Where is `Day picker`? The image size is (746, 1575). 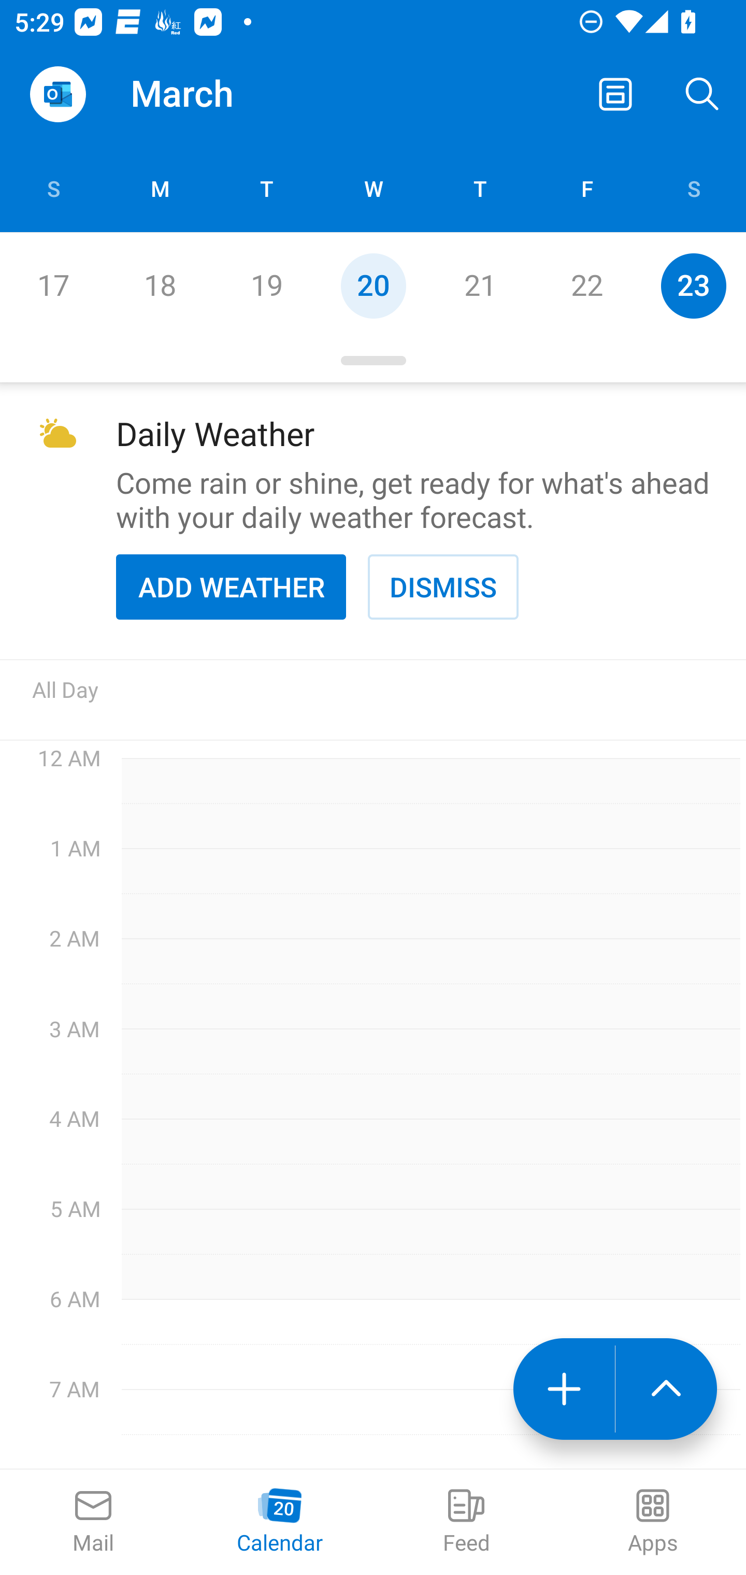
Day picker is located at coordinates (373, 361).